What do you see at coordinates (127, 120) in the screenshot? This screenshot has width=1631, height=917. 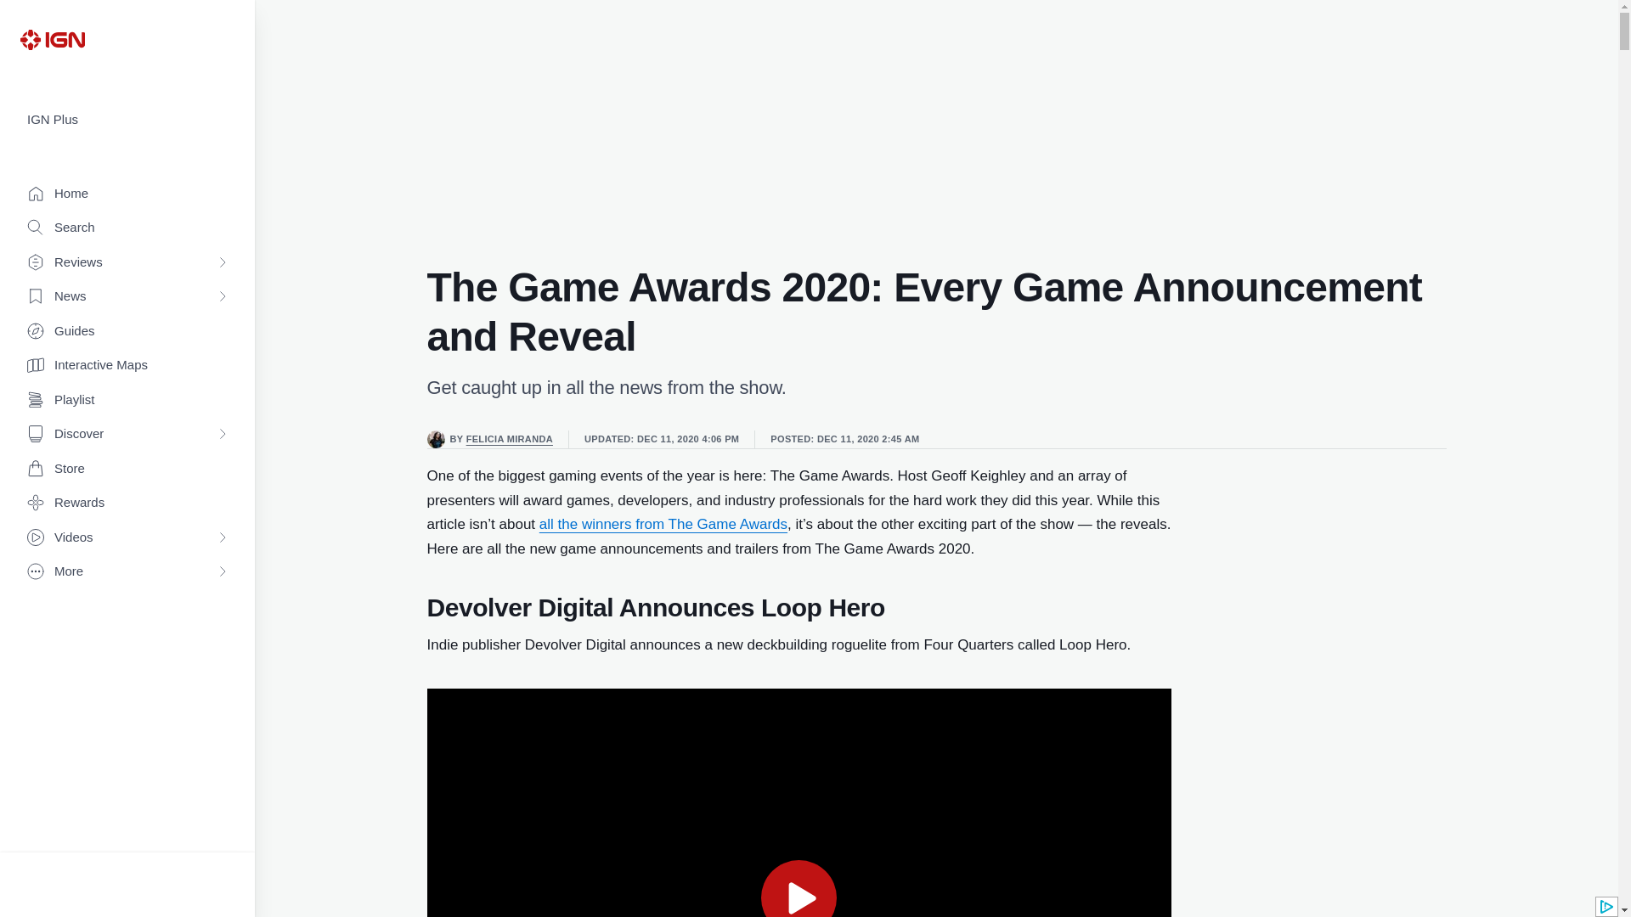 I see `IGN Plus` at bounding box center [127, 120].